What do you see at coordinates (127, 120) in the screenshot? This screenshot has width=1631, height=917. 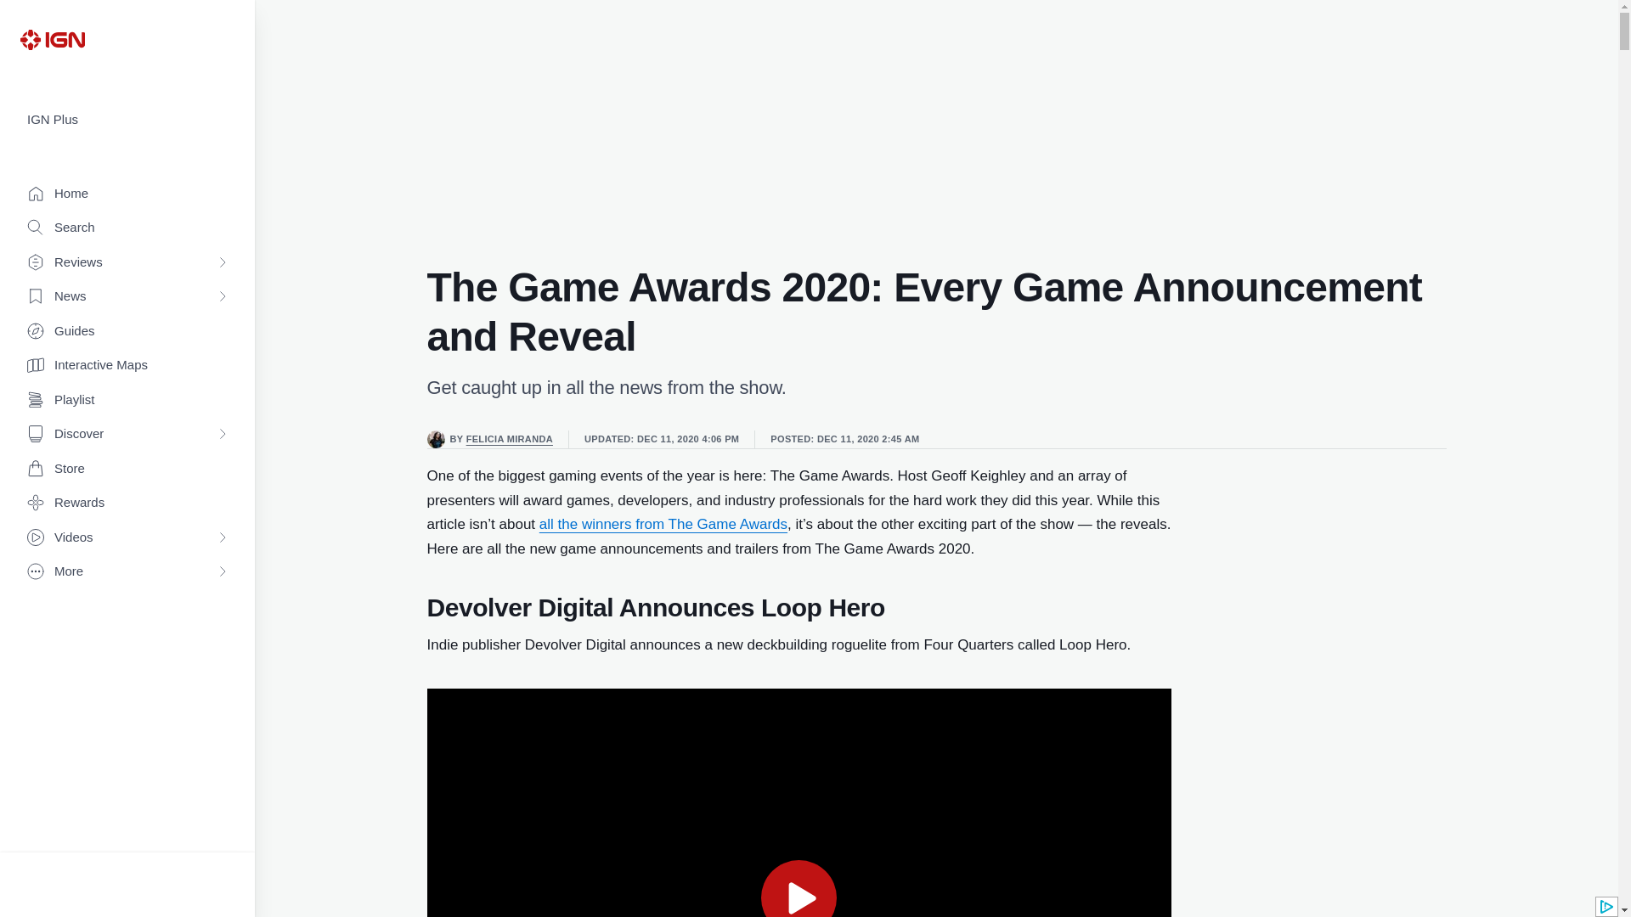 I see `IGN Plus` at bounding box center [127, 120].